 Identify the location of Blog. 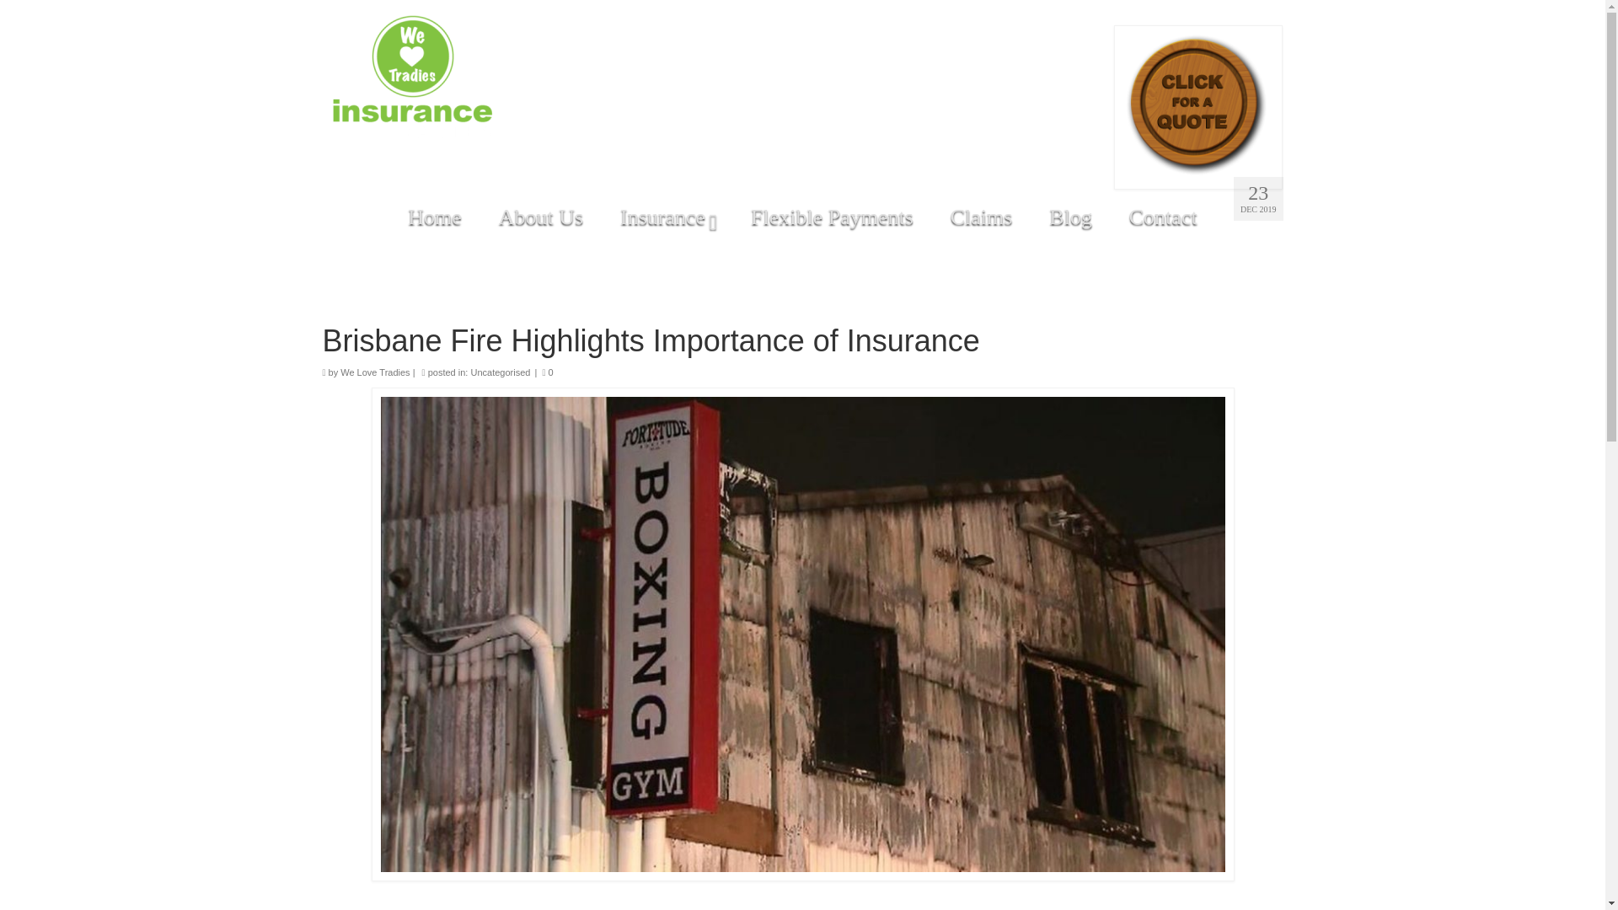
(1070, 217).